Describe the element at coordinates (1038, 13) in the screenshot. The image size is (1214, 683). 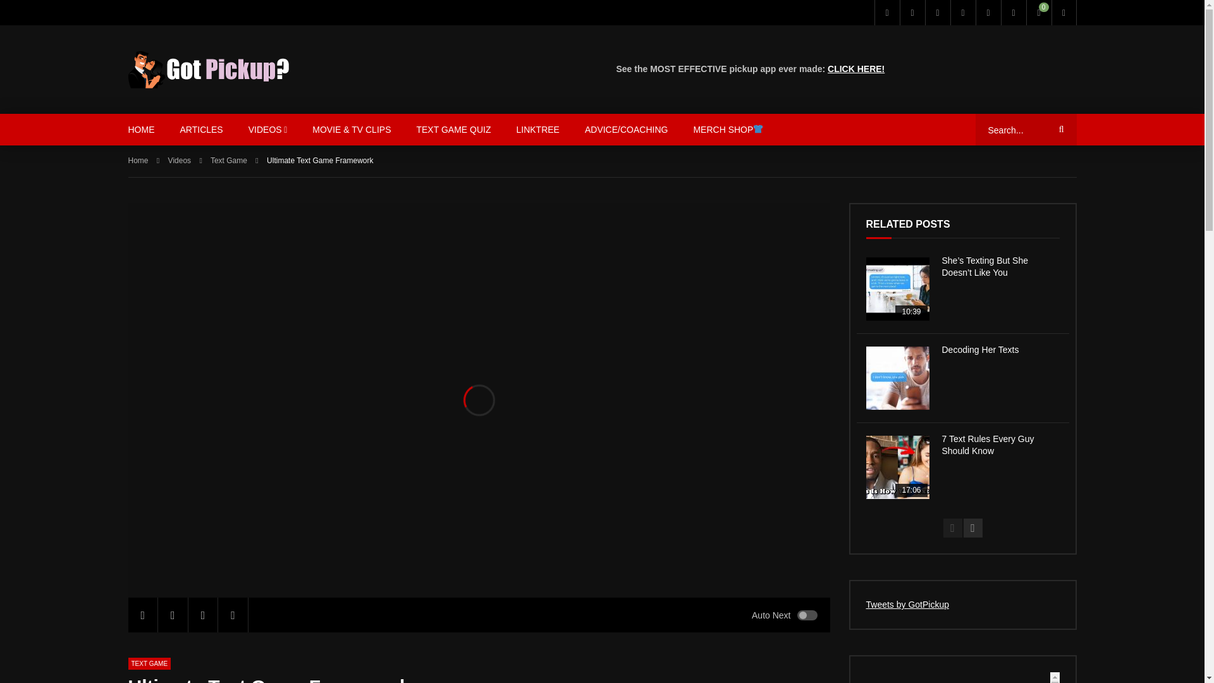
I see `View your shopping cart` at that location.